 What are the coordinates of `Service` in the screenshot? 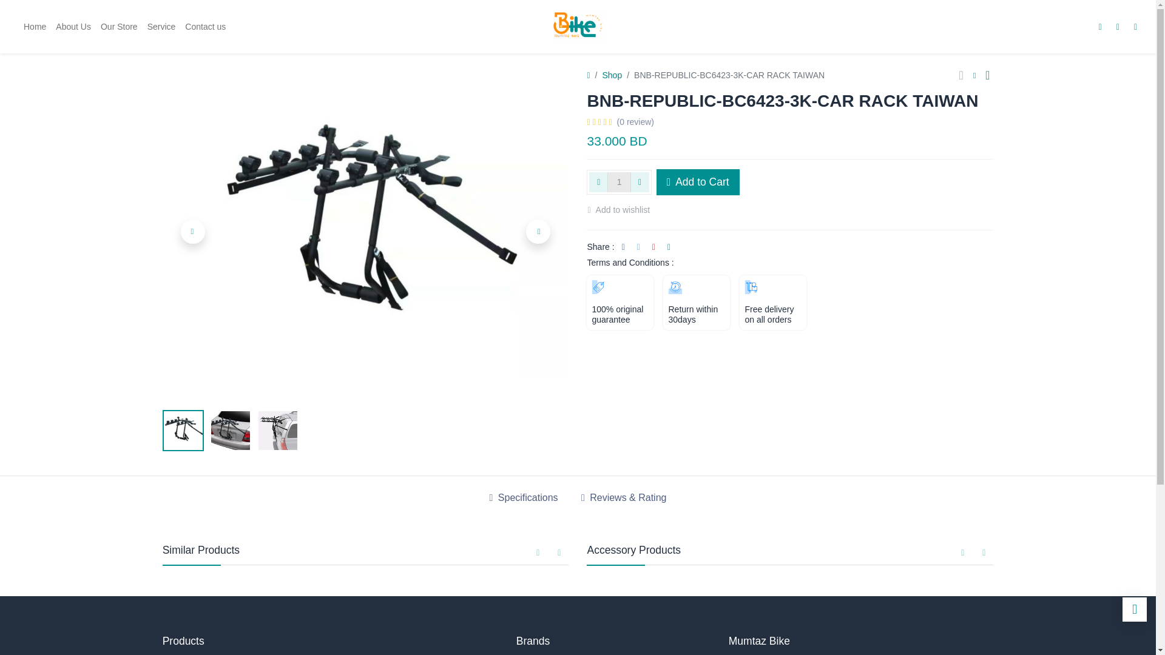 It's located at (161, 27).